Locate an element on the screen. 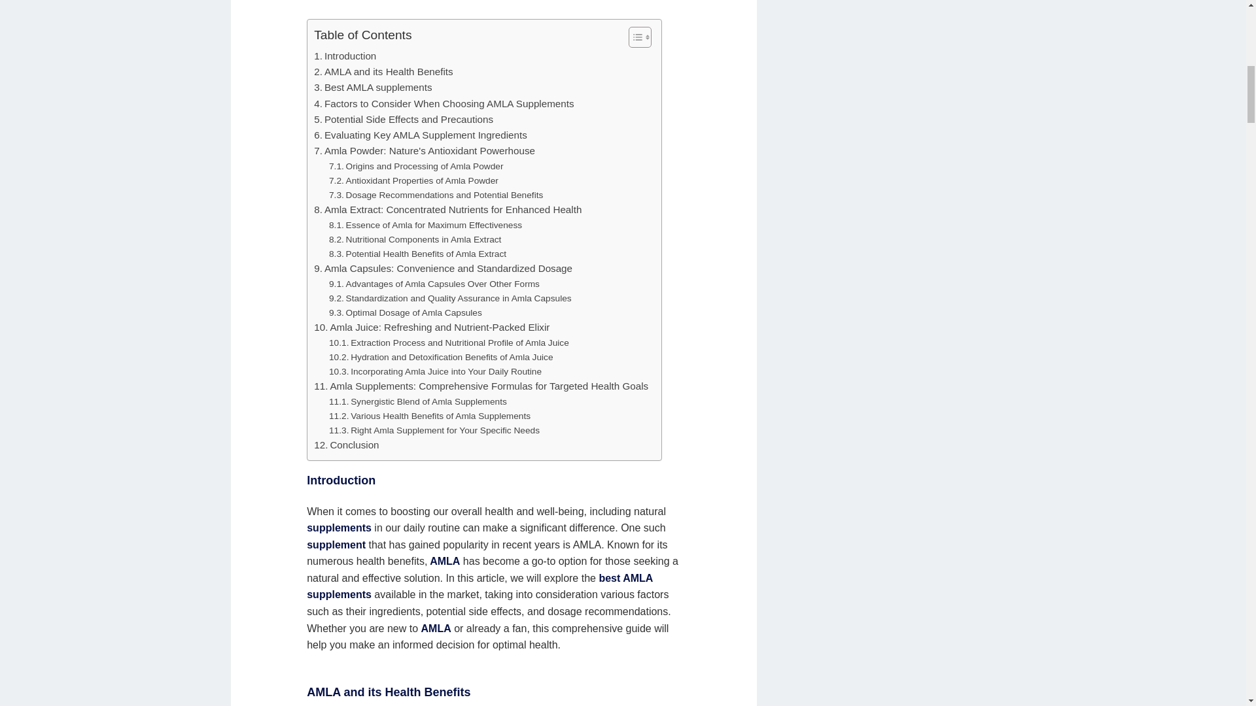 The height and width of the screenshot is (706, 1256). Best AMLA supplements is located at coordinates (373, 88).